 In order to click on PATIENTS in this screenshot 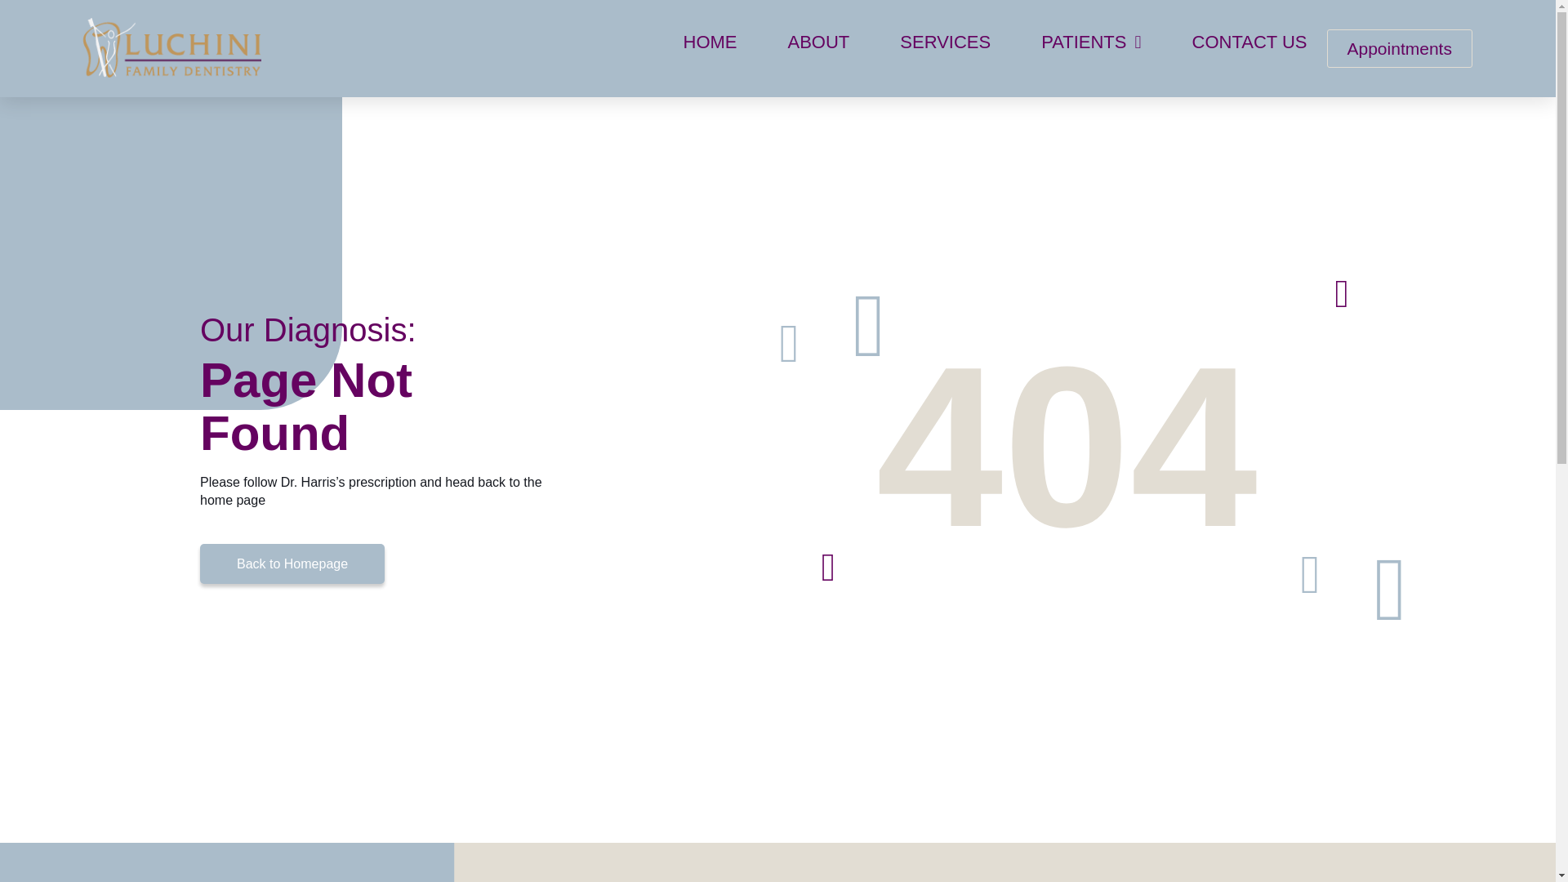, I will do `click(1091, 42)`.